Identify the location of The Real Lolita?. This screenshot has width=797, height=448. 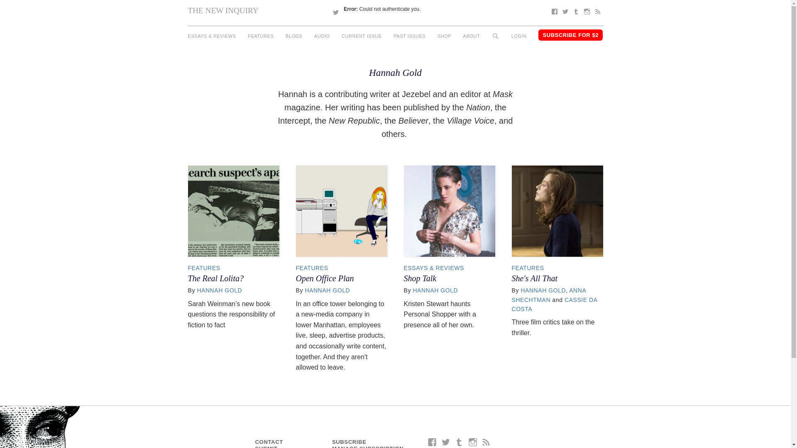
(215, 278).